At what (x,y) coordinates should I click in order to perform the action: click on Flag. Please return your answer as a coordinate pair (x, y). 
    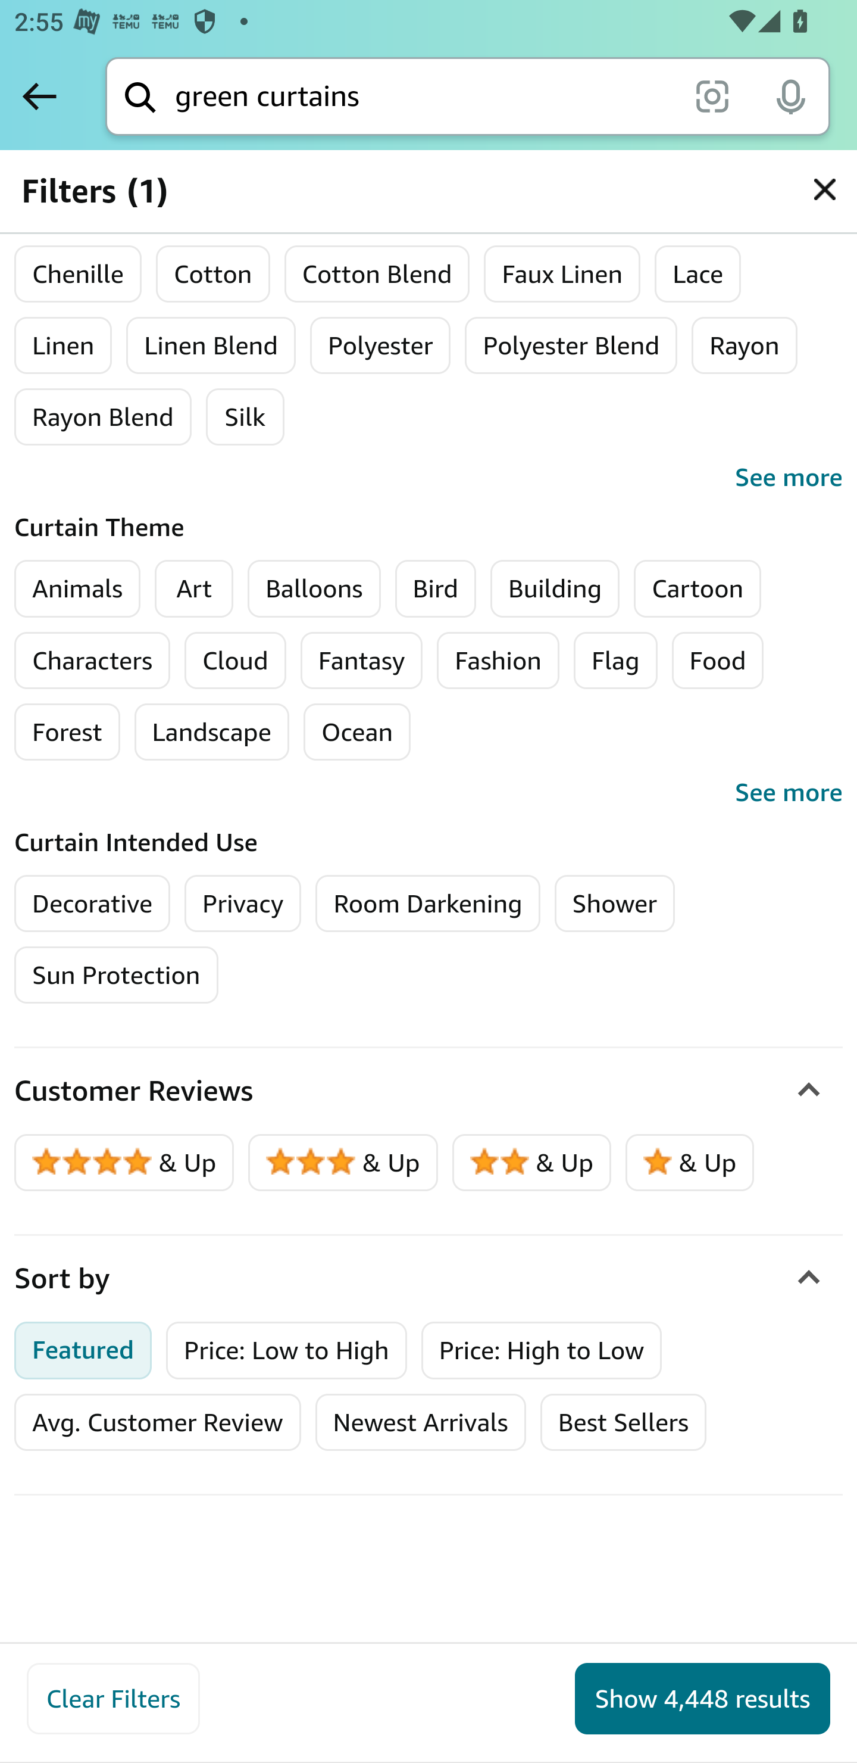
    Looking at the image, I should click on (616, 660).